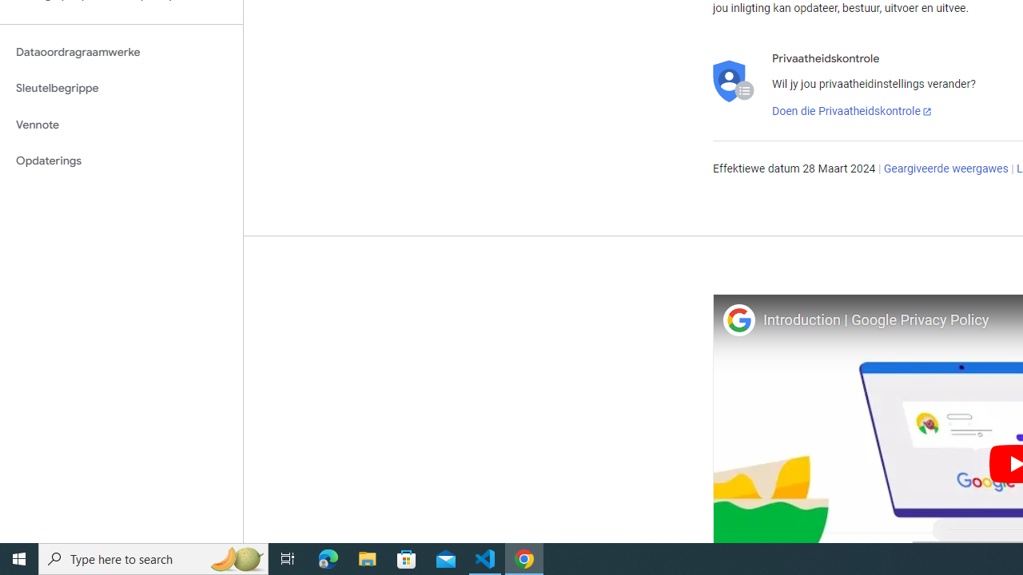 The height and width of the screenshot is (575, 1023). What do you see at coordinates (852, 112) in the screenshot?
I see `Doen die Privaatheidskontrole` at bounding box center [852, 112].